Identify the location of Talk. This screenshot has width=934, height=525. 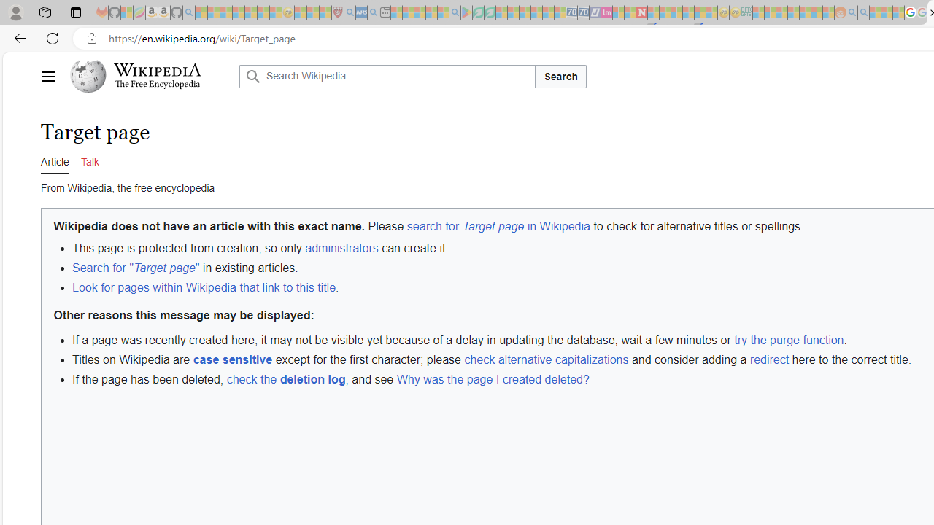
(89, 160).